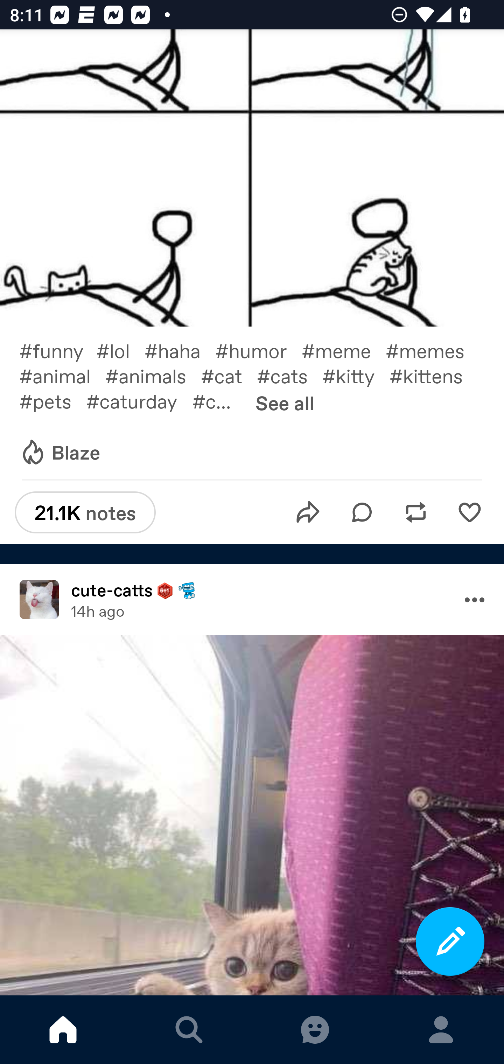  I want to click on EXPLORE, so click(189, 1030).